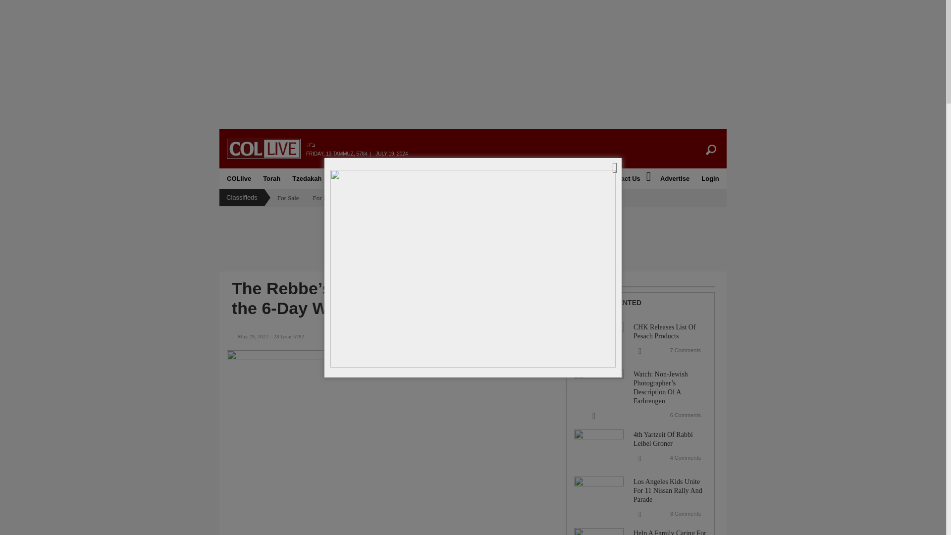 The width and height of the screenshot is (951, 535). Describe the element at coordinates (239, 179) in the screenshot. I see `COLlive` at that location.